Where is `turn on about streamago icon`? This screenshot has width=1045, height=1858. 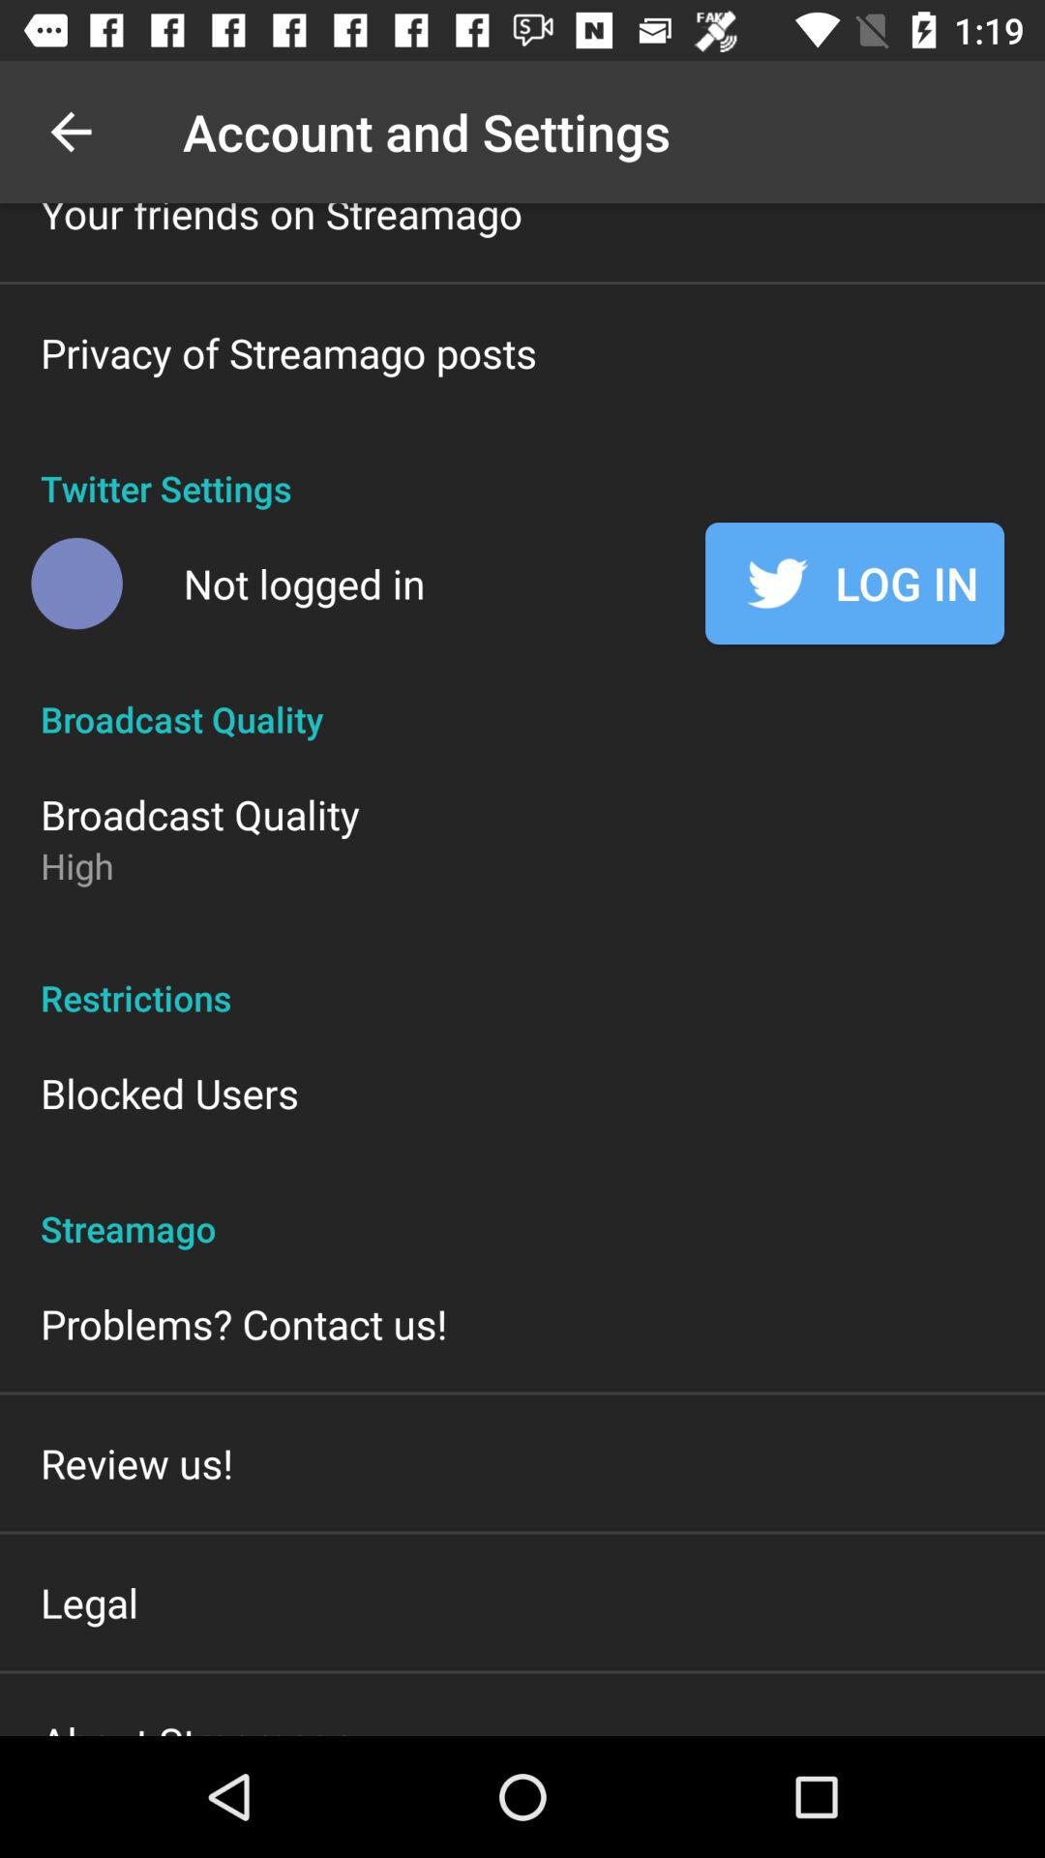 turn on about streamago icon is located at coordinates (197, 1724).